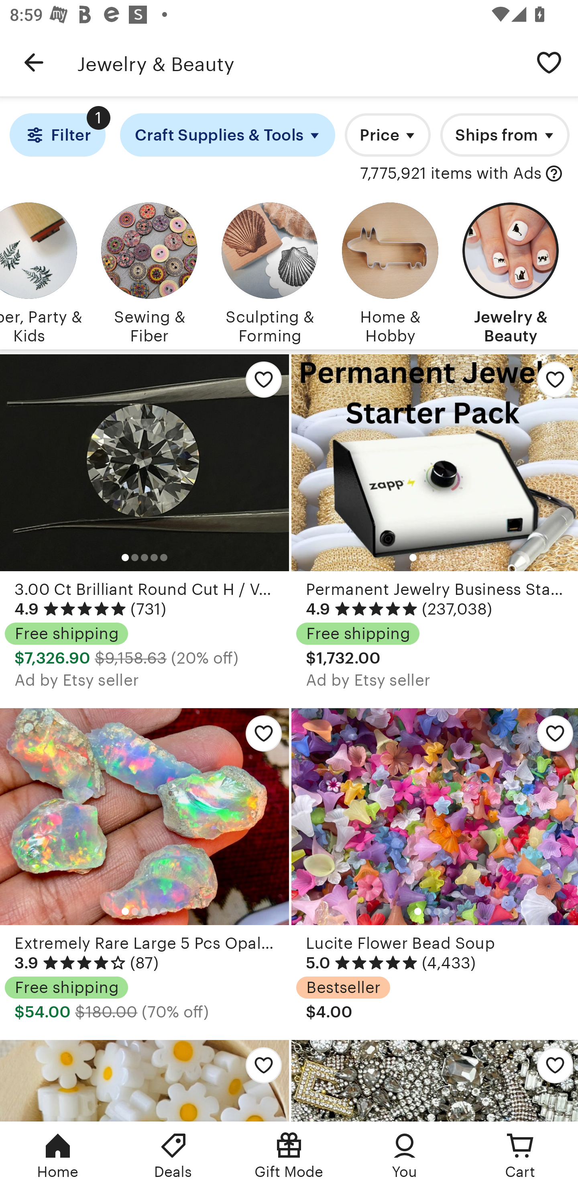  I want to click on Filter, so click(58, 135).